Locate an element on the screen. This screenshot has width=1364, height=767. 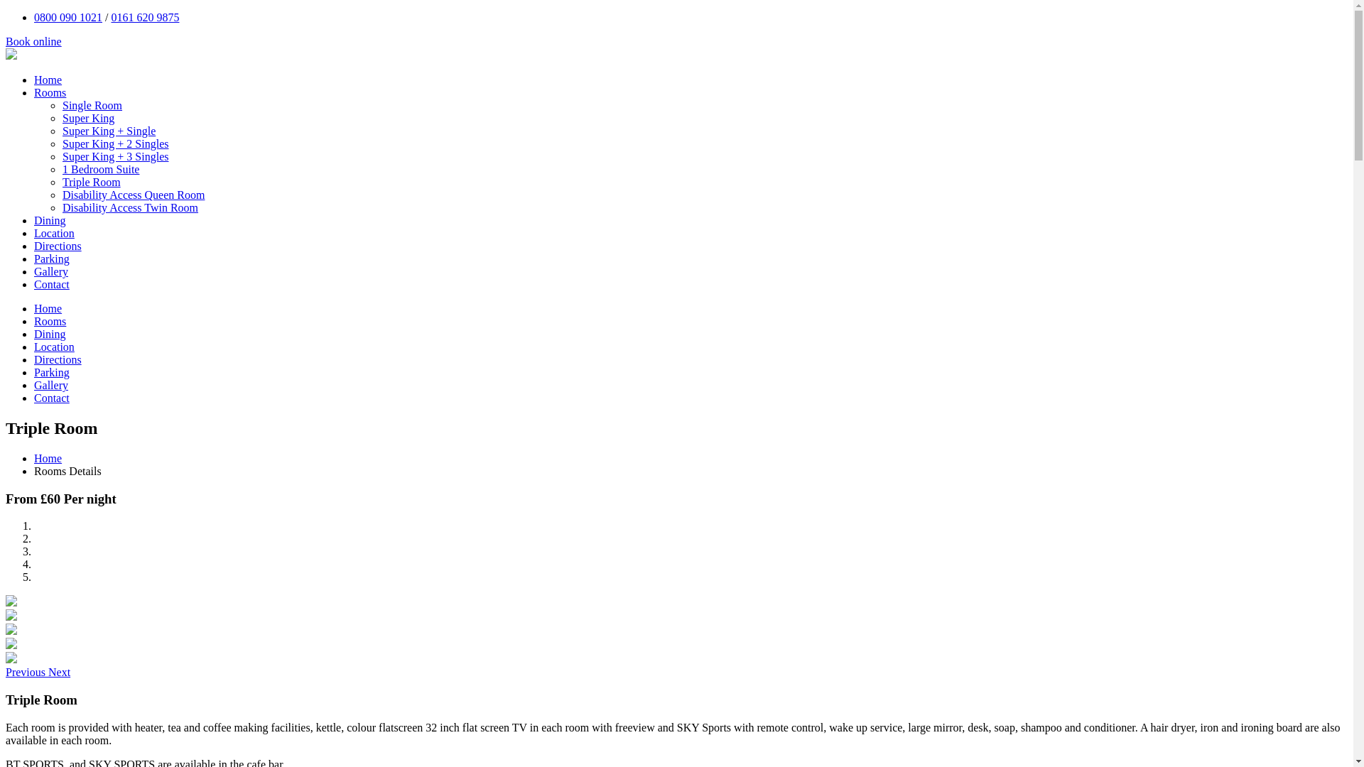
Previous is located at coordinates (27, 672).